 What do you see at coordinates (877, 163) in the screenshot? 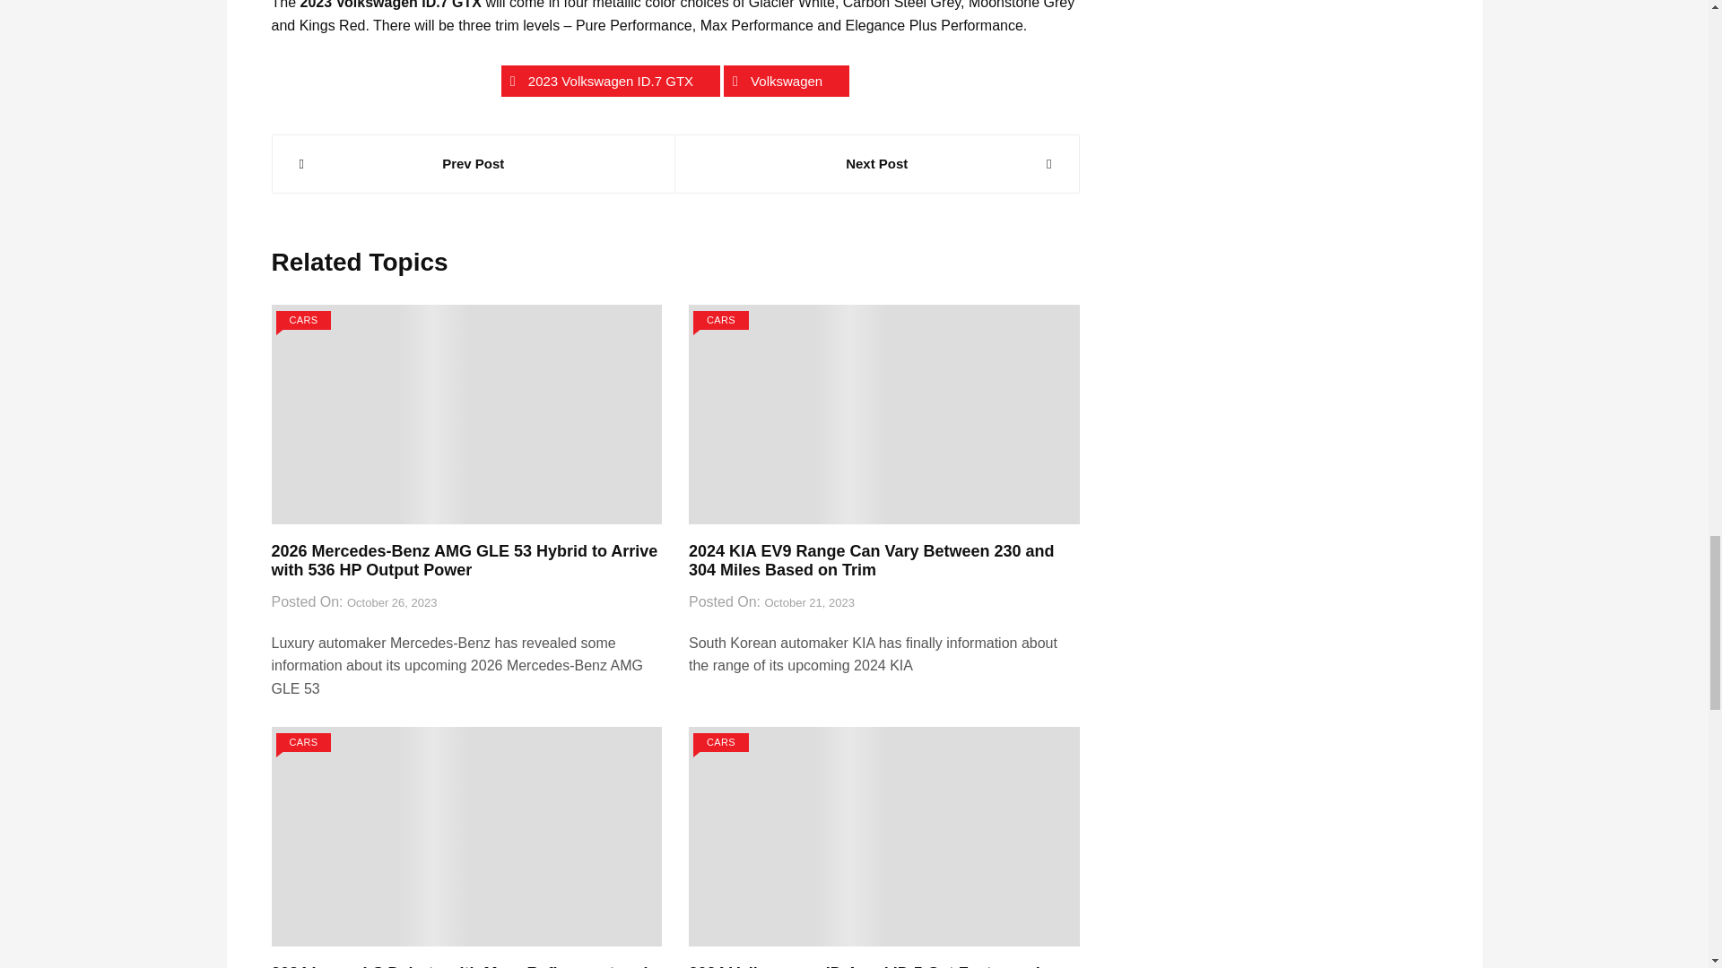
I see `Next Post` at bounding box center [877, 163].